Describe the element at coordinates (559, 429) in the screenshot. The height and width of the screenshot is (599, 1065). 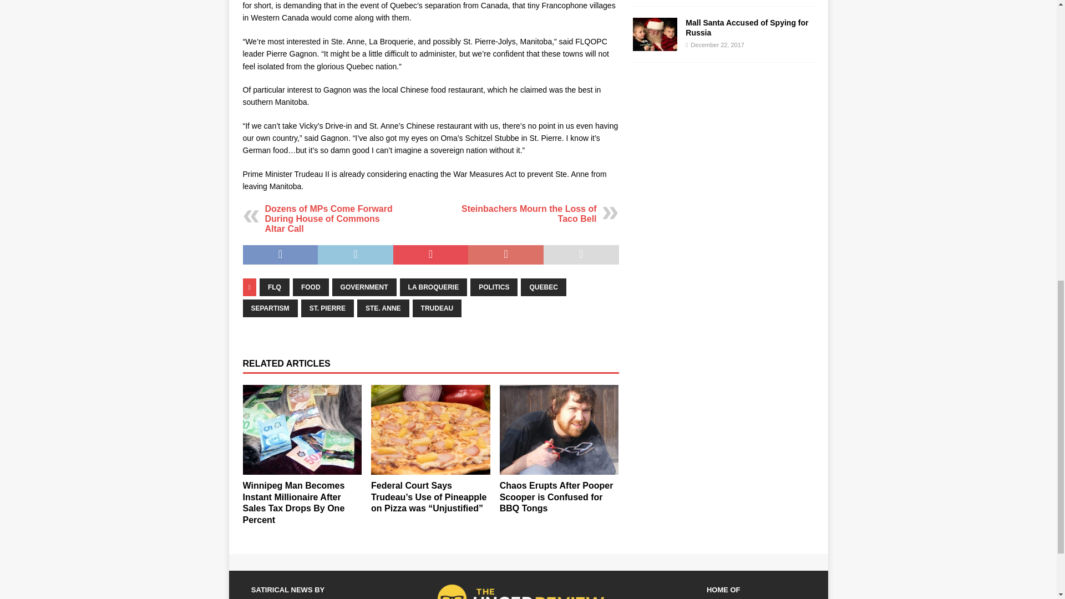
I see `Chaos Erupts After Pooper Scooper is Confused for BBQ Tongs` at that location.